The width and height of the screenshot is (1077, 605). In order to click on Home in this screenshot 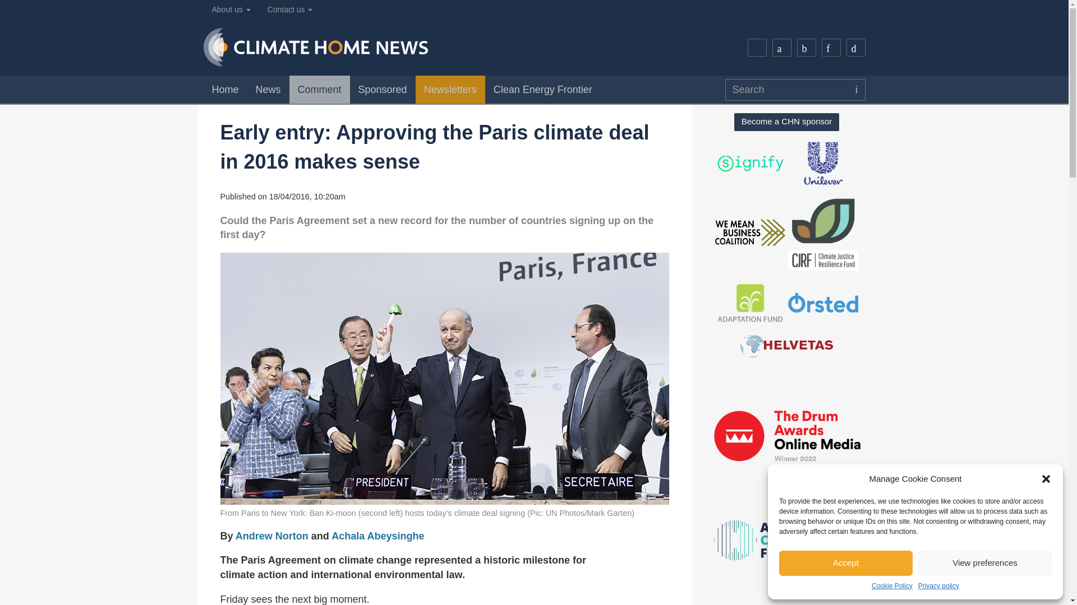, I will do `click(224, 90)`.